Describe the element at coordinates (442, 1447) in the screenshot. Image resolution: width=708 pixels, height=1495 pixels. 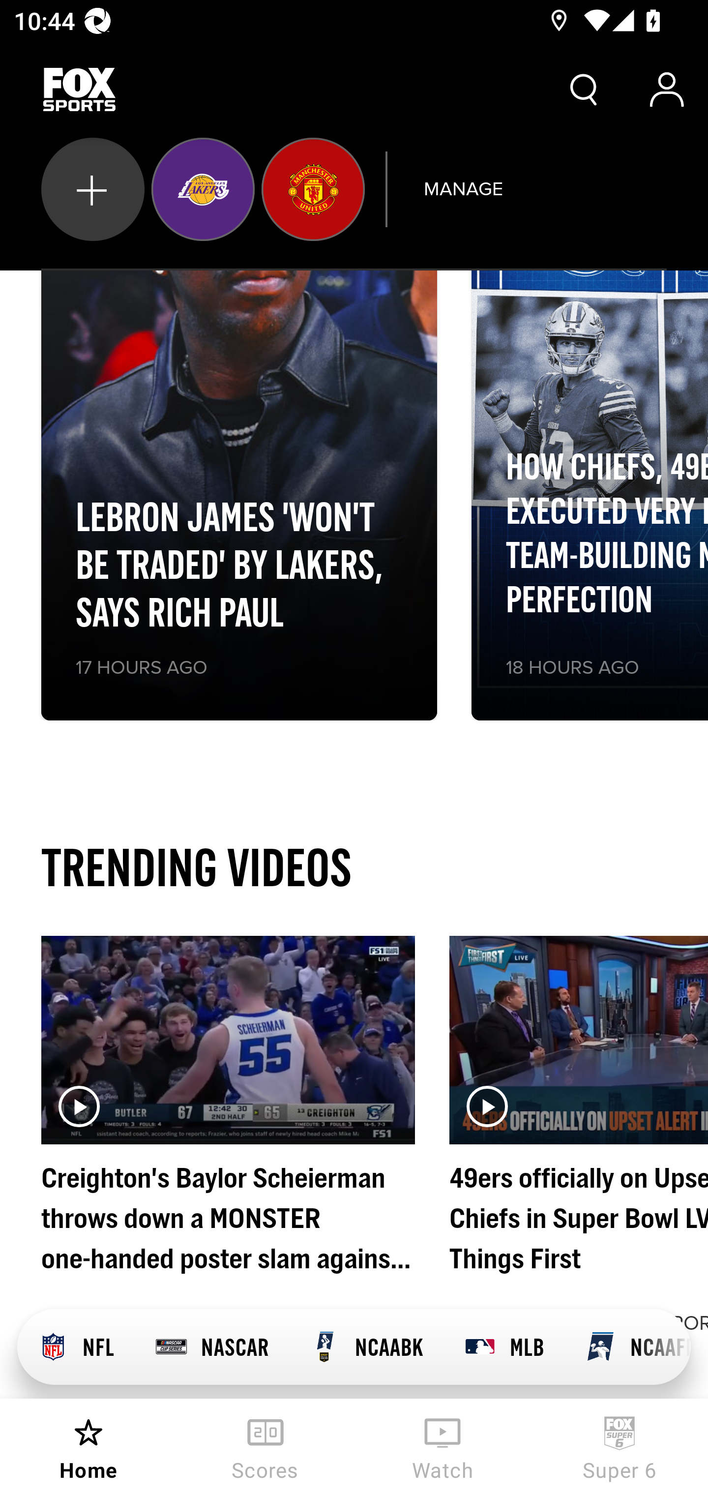
I see `Watch` at that location.